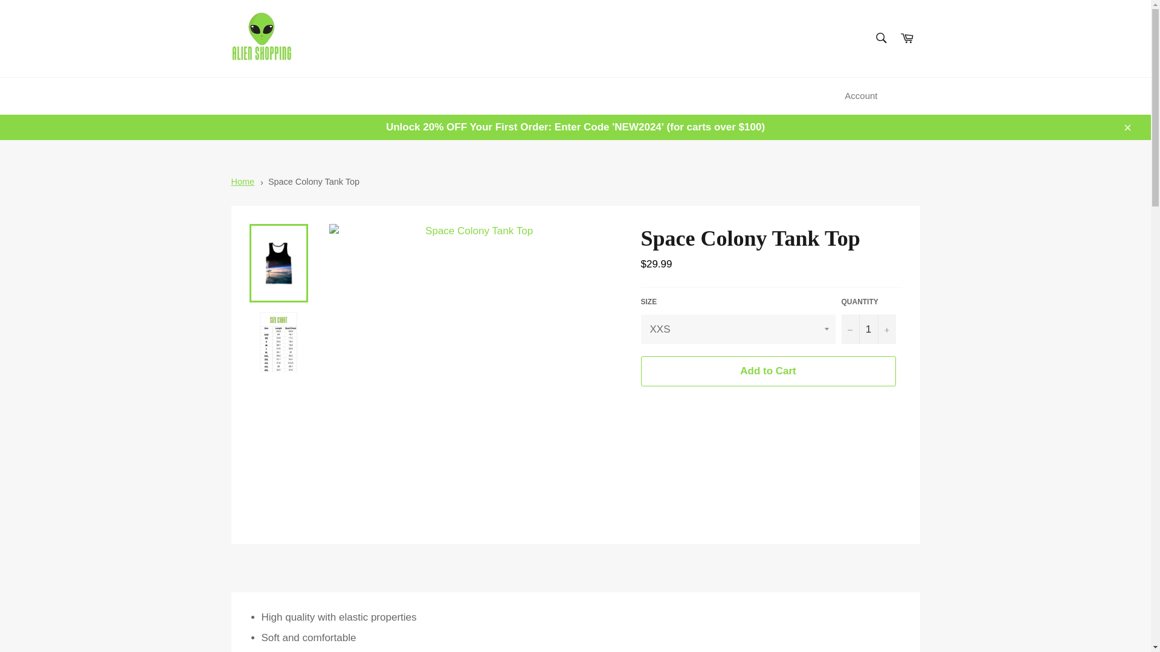 This screenshot has width=1160, height=652. Describe the element at coordinates (880, 38) in the screenshot. I see `Search` at that location.